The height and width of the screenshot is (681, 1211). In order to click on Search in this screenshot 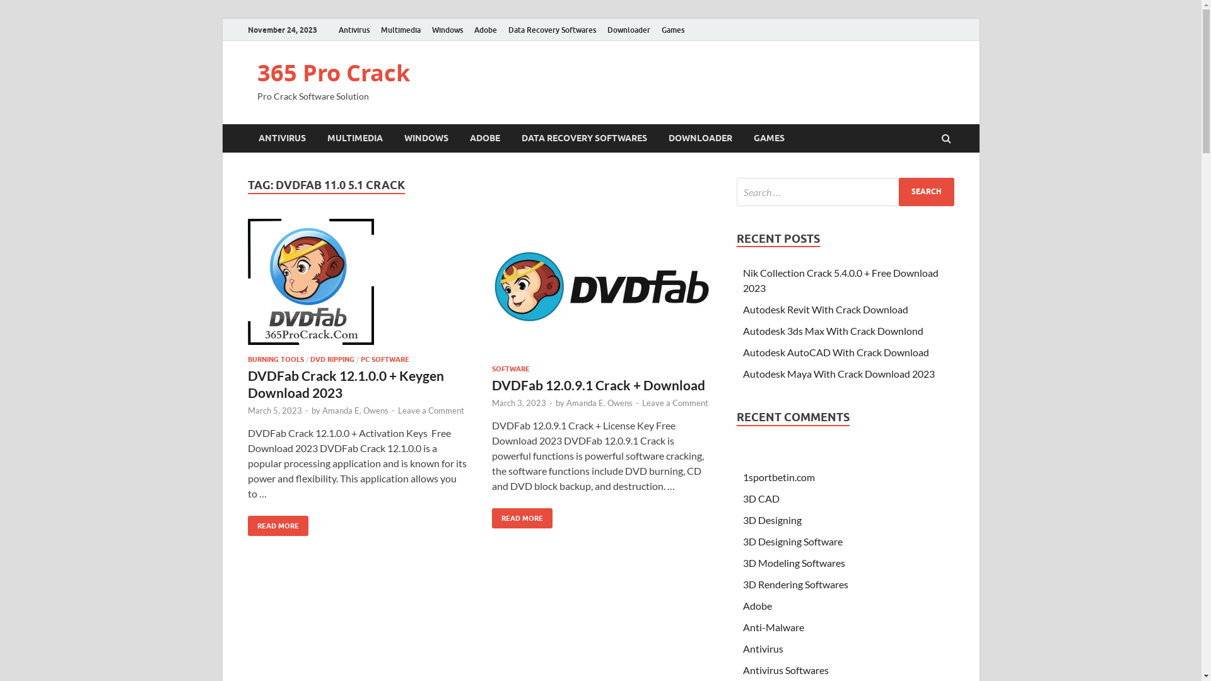, I will do `click(926, 192)`.